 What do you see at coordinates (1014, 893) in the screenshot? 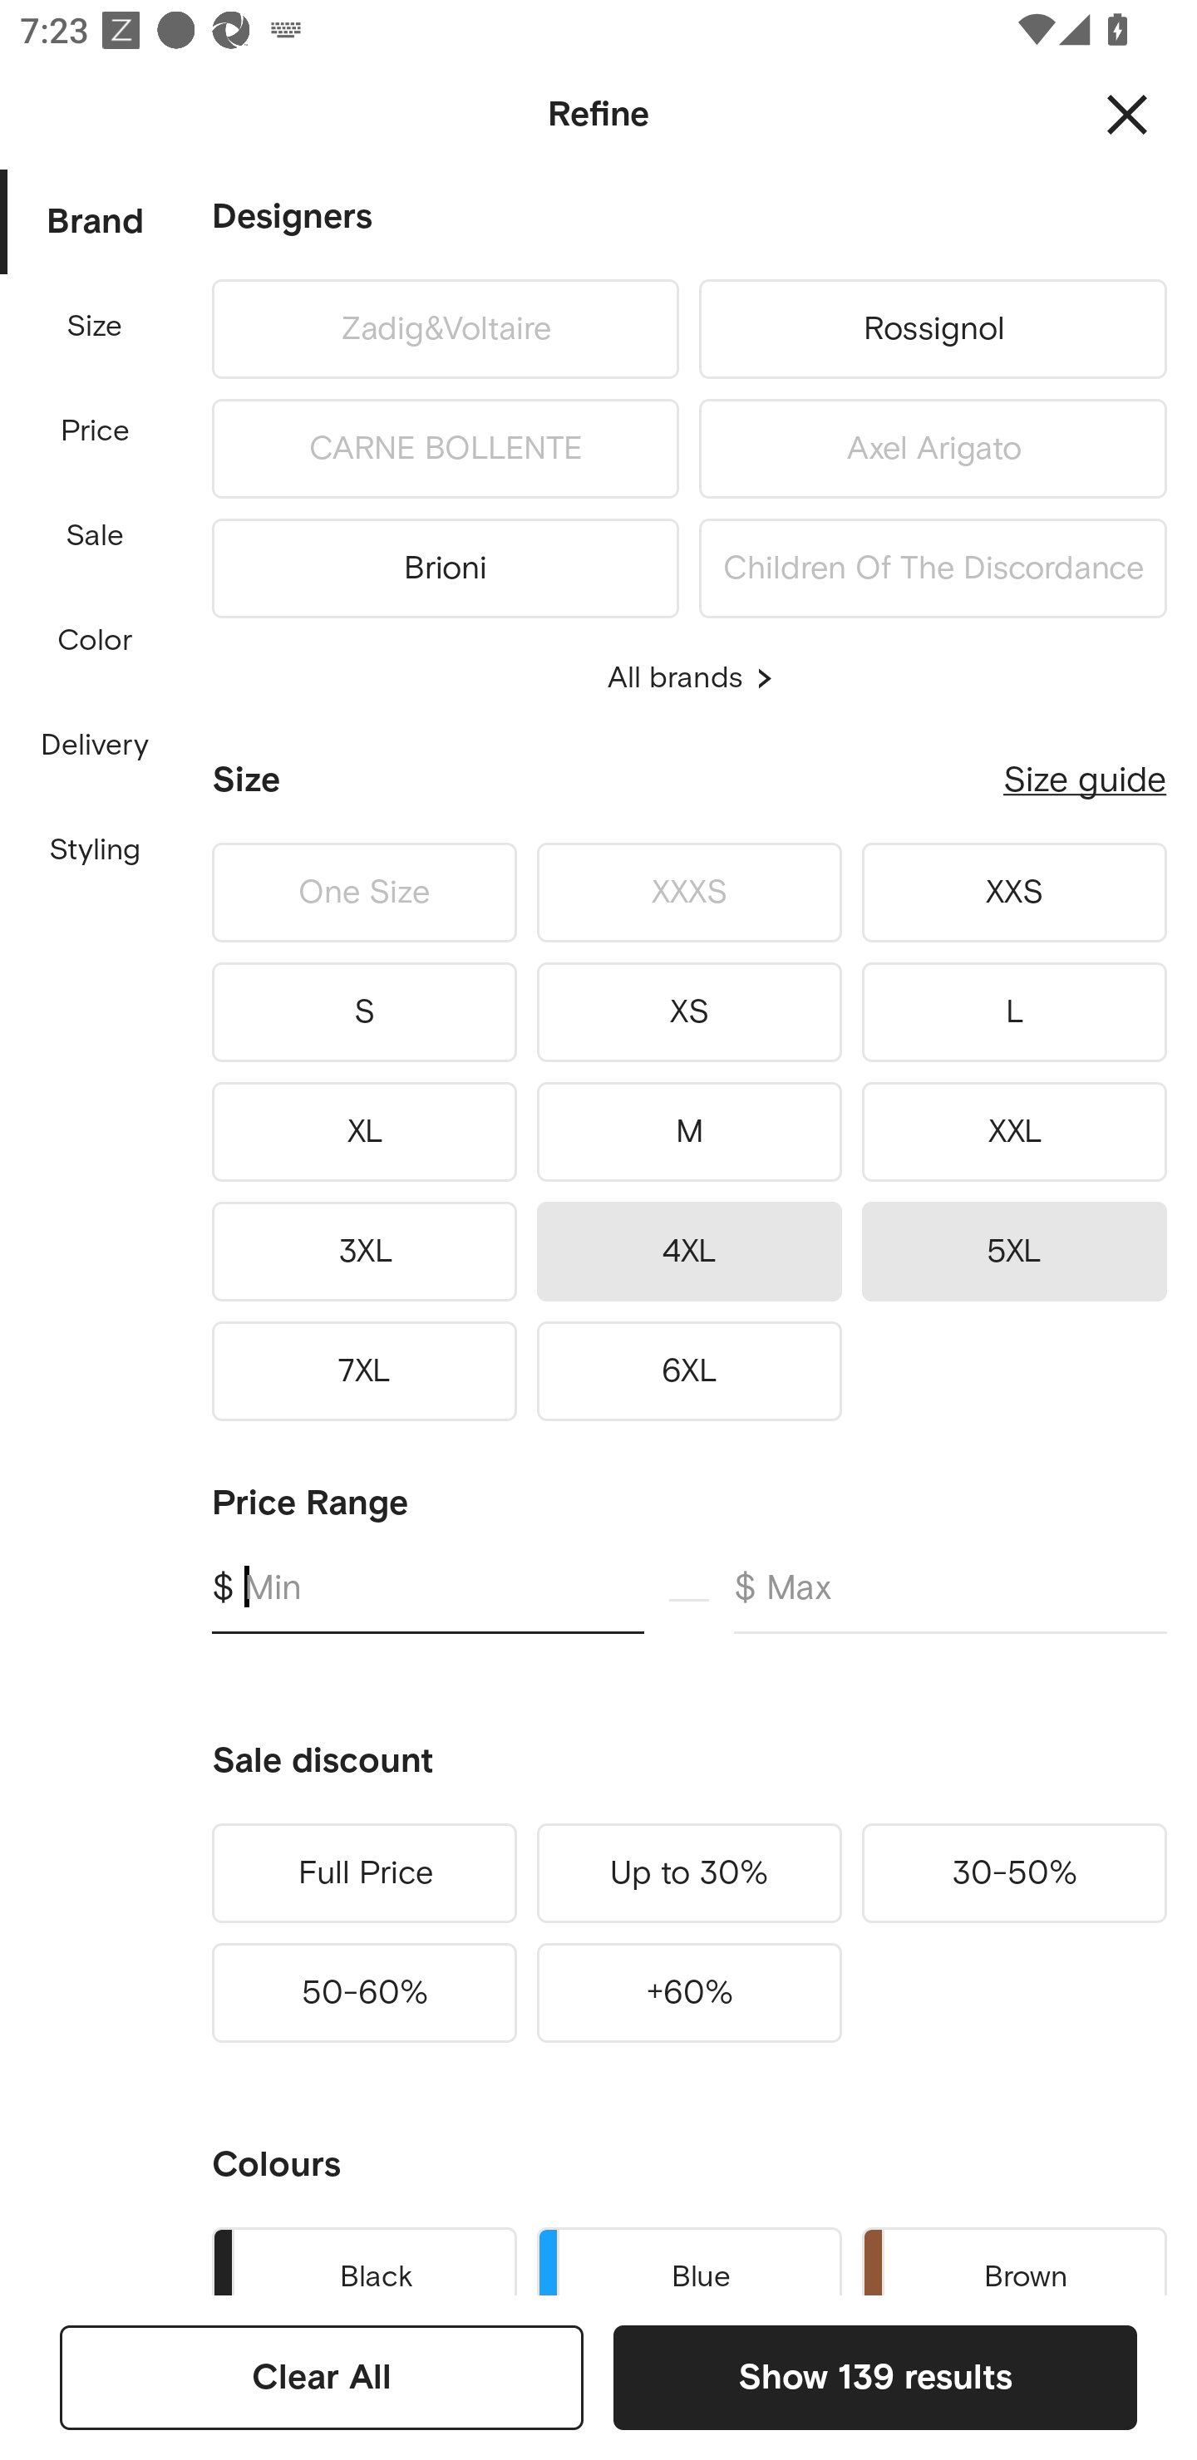
I see `XXS` at bounding box center [1014, 893].